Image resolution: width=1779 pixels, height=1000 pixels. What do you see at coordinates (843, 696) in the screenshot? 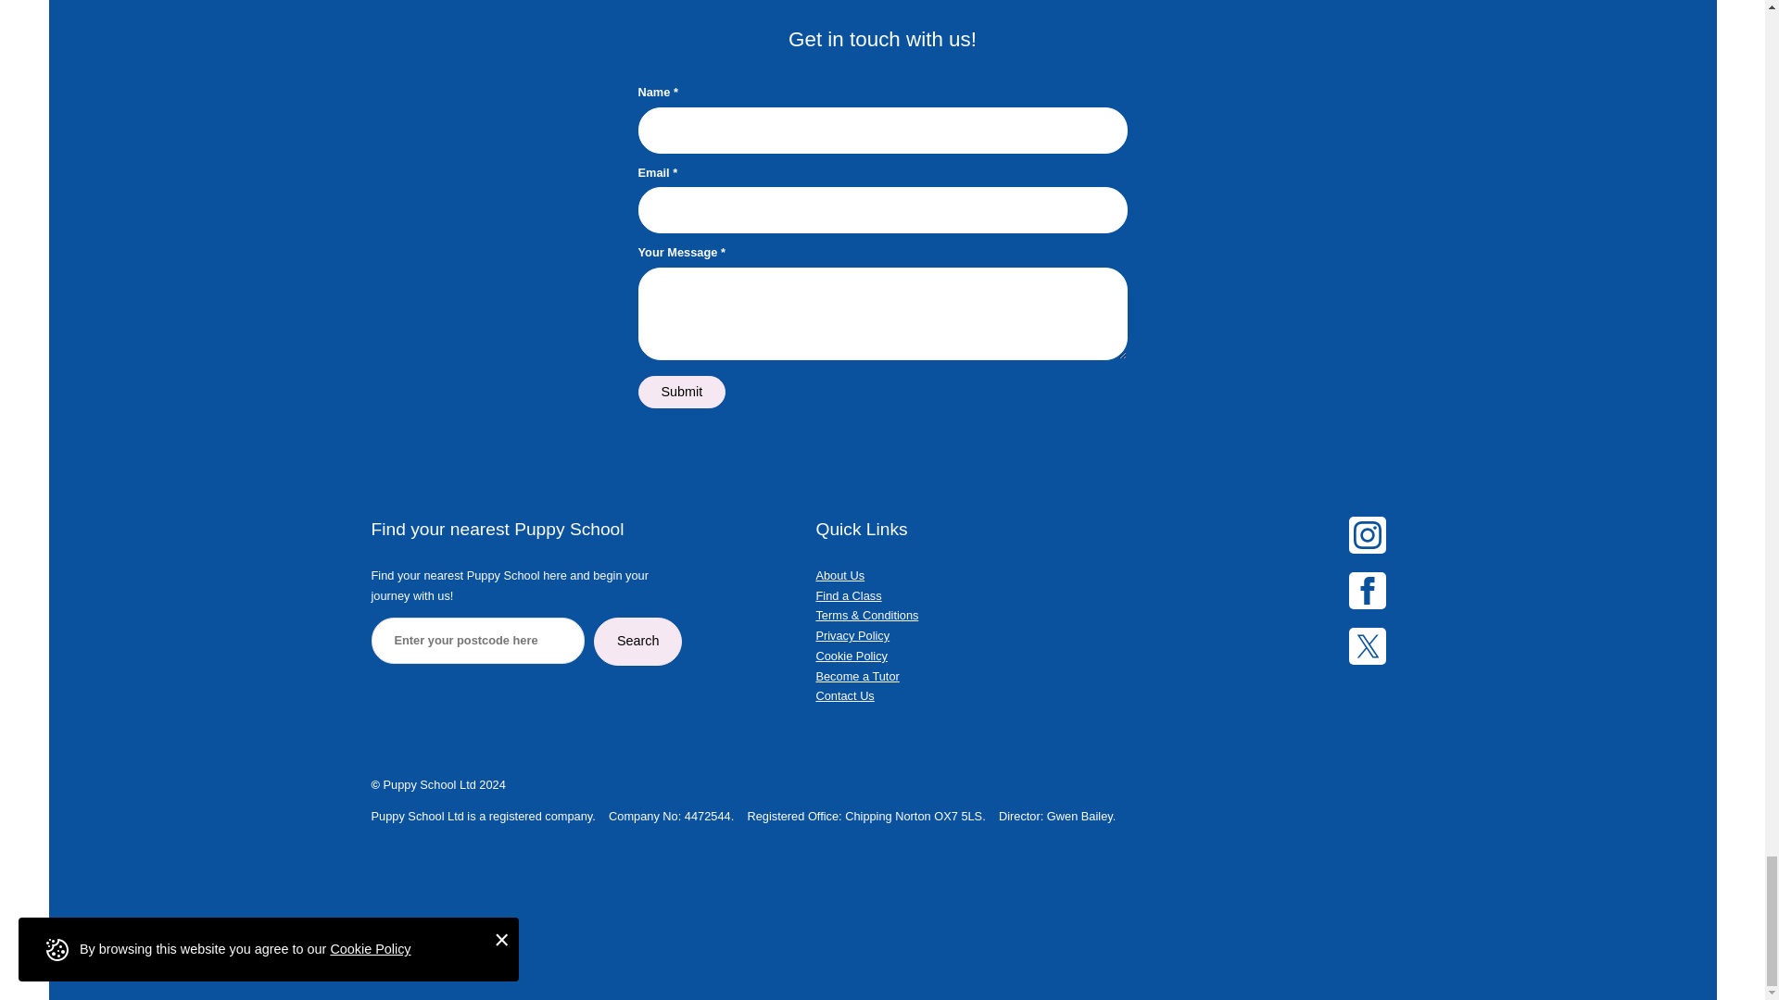
I see `Contact Us` at bounding box center [843, 696].